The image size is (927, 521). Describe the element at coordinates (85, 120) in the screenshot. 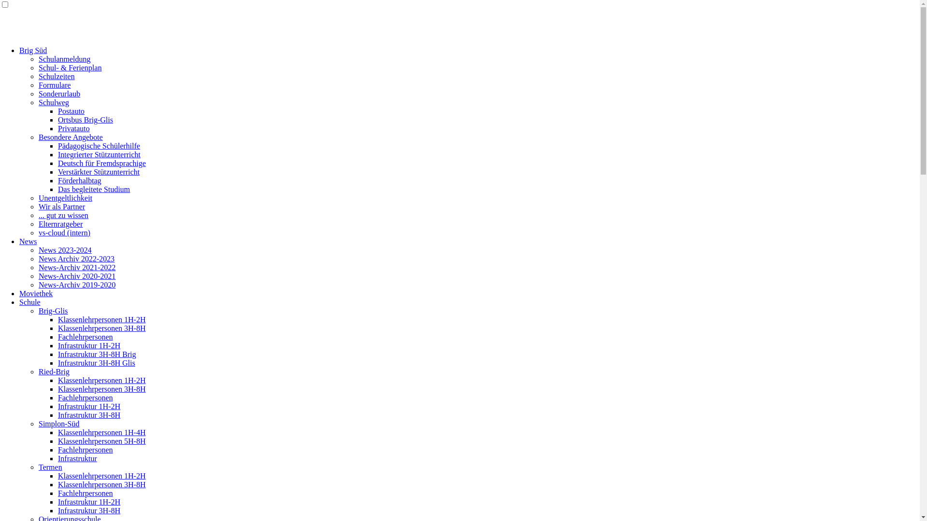

I see `Ortsbus Brig-Glis` at that location.